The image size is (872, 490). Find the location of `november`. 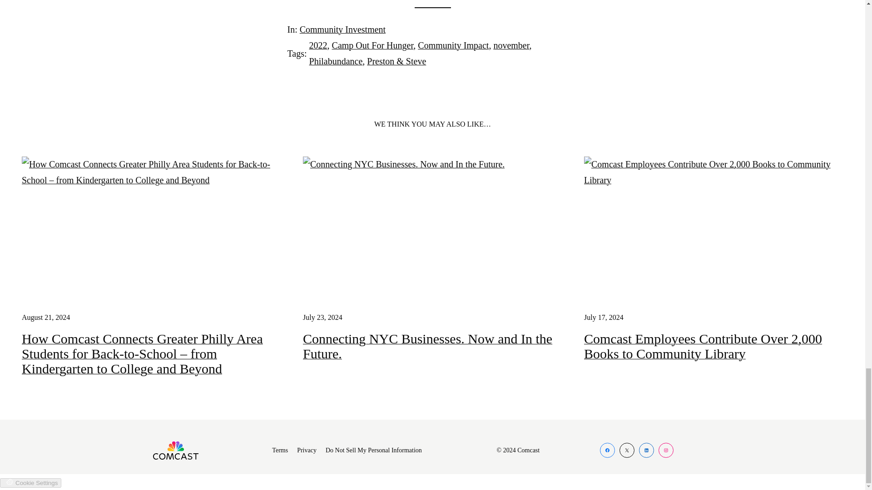

november is located at coordinates (511, 45).